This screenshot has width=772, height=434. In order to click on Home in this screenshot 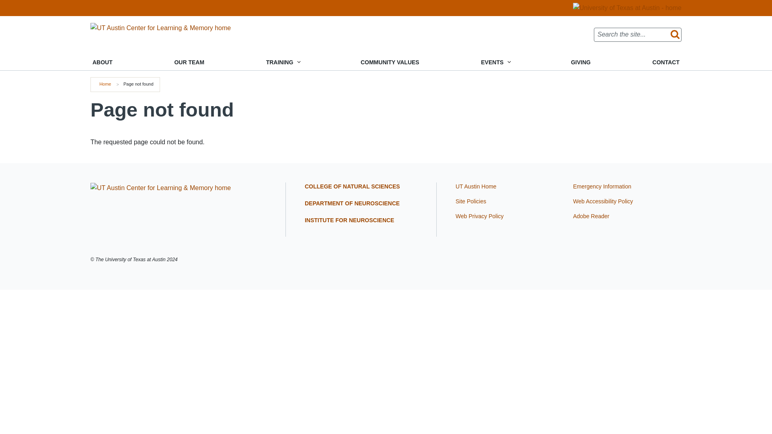, I will do `click(160, 187)`.